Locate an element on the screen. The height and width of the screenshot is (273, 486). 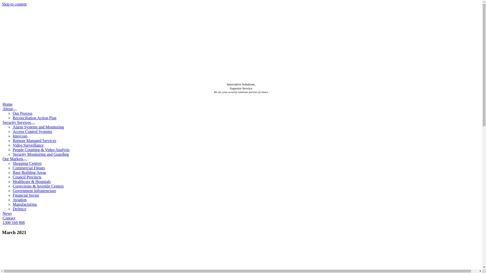
Video Surveillance is located at coordinates (28, 145).